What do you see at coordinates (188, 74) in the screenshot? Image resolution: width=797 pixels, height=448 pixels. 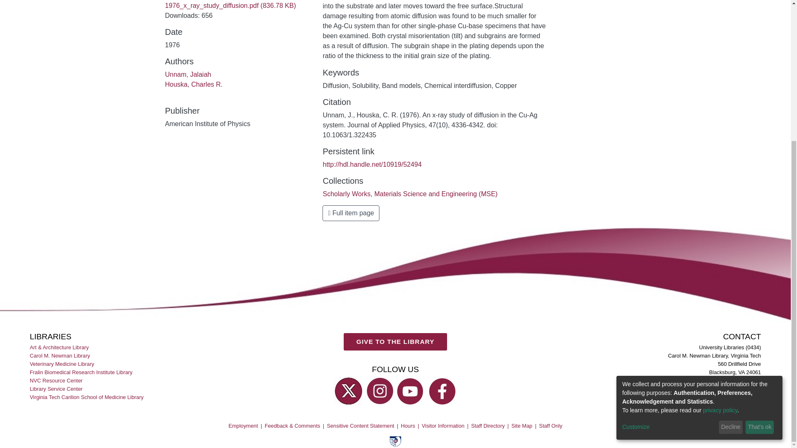 I see `Unnam, Jalaiah` at bounding box center [188, 74].